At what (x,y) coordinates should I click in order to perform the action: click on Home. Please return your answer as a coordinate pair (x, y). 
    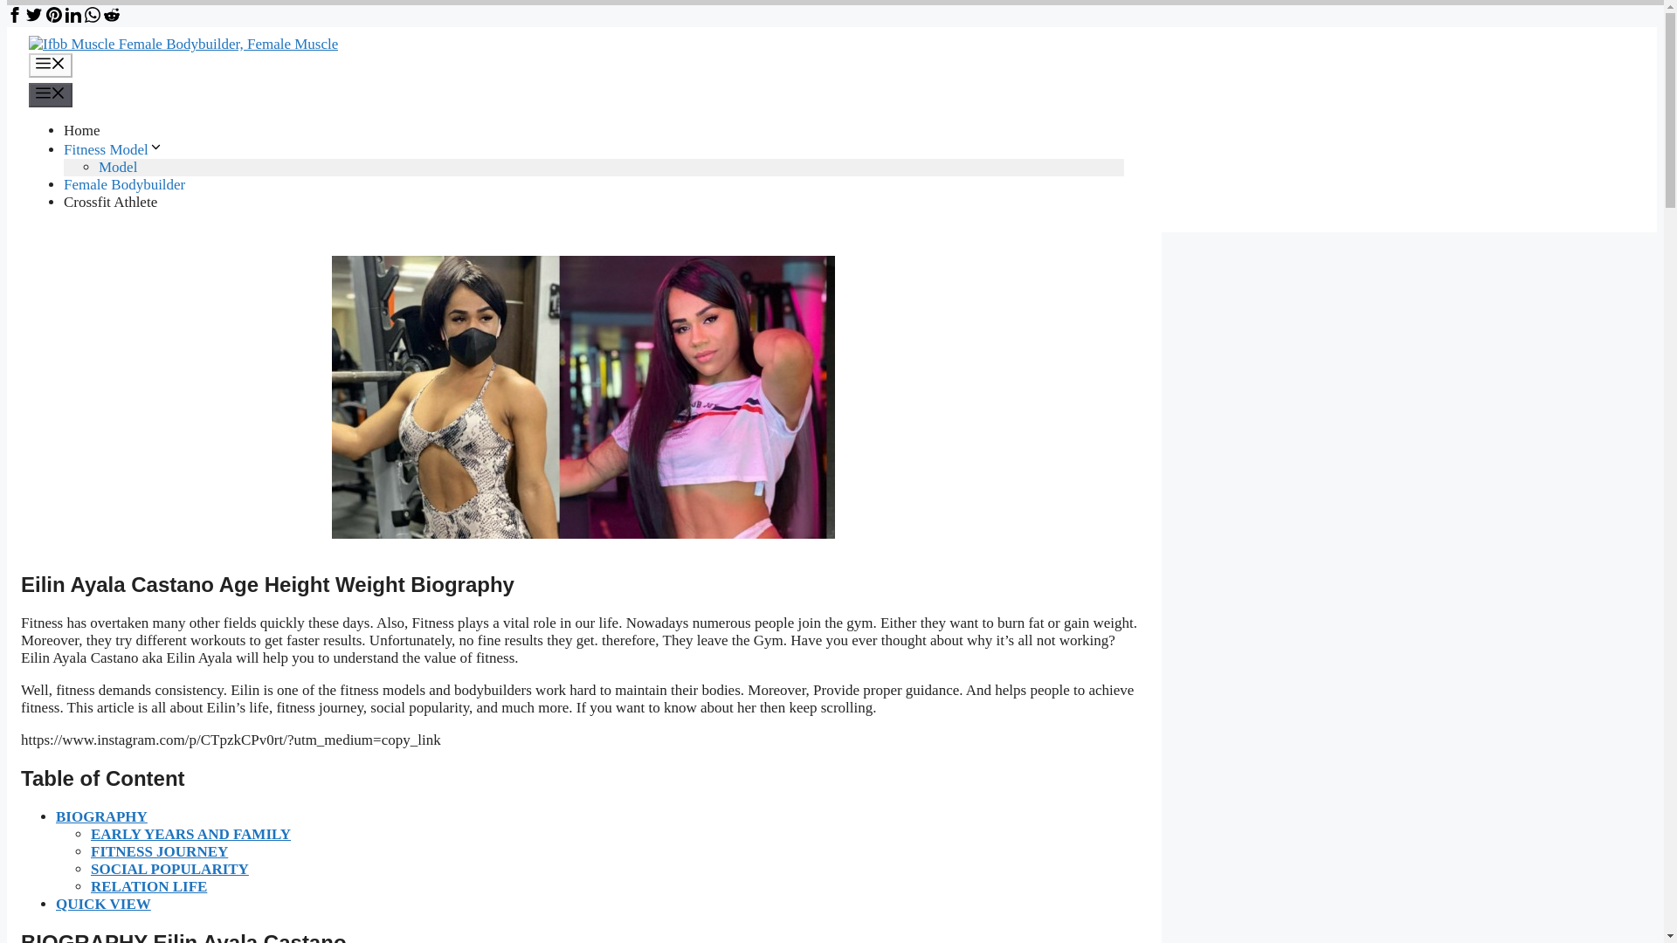
    Looking at the image, I should click on (82, 130).